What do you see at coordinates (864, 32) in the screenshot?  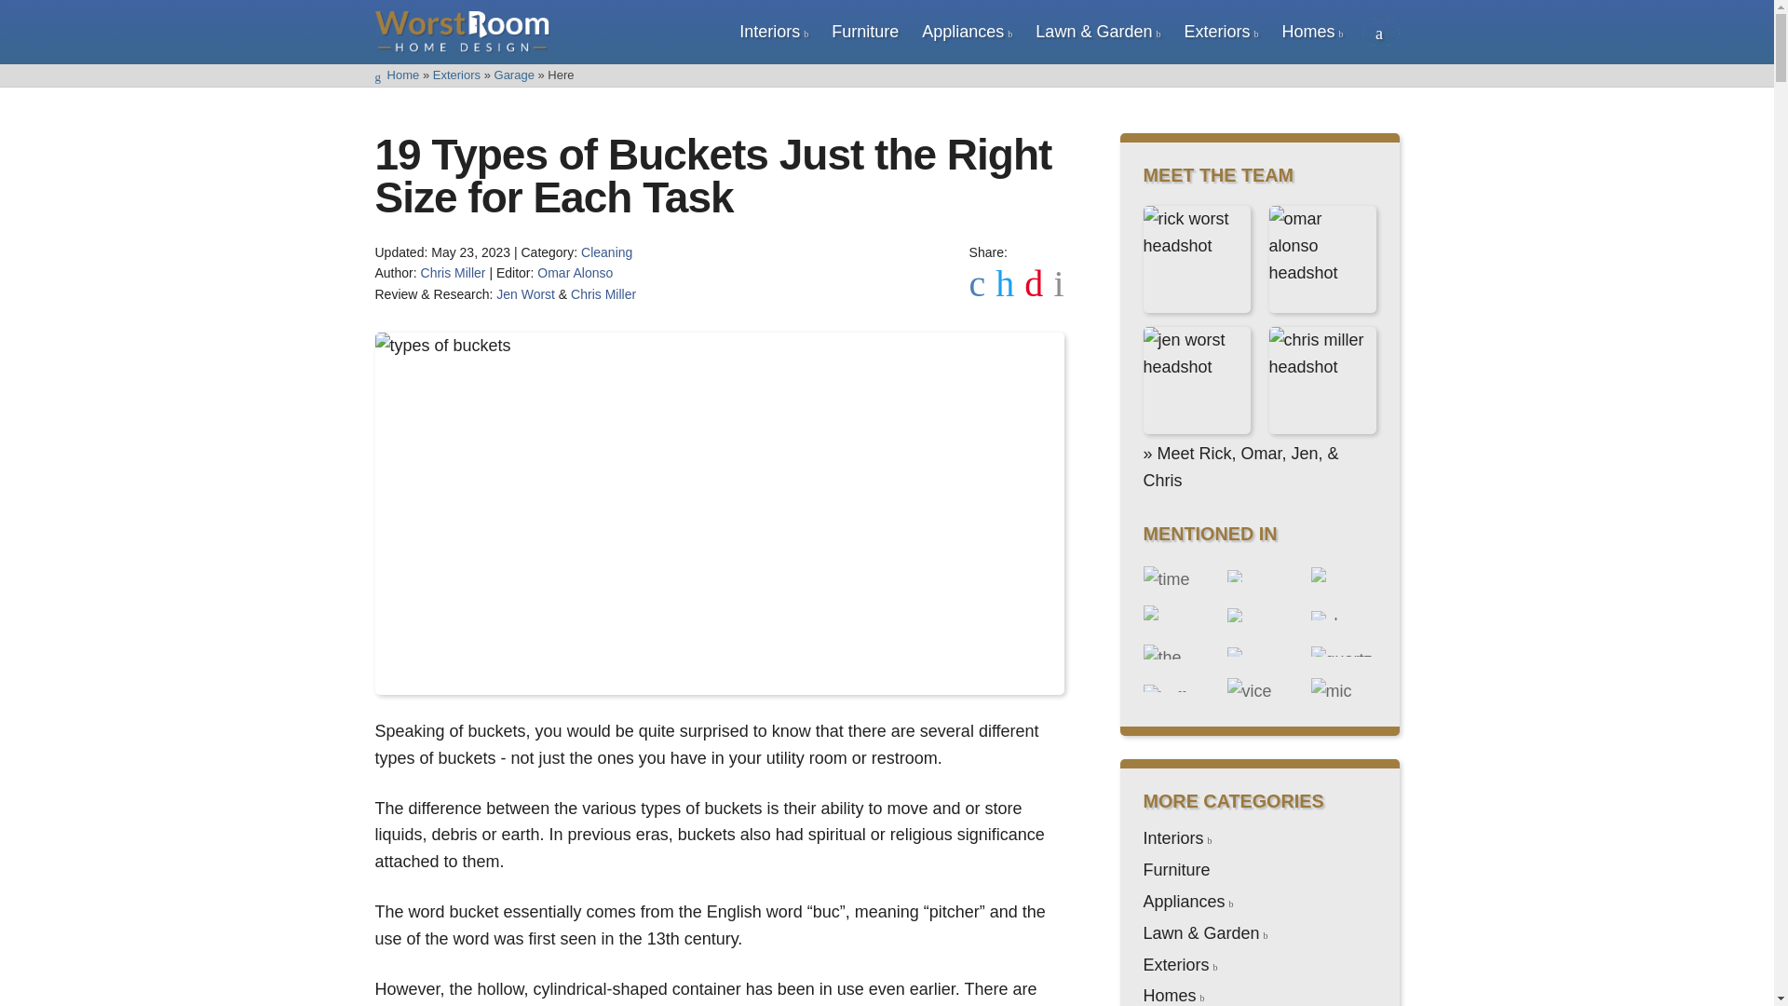 I see `Furniture` at bounding box center [864, 32].